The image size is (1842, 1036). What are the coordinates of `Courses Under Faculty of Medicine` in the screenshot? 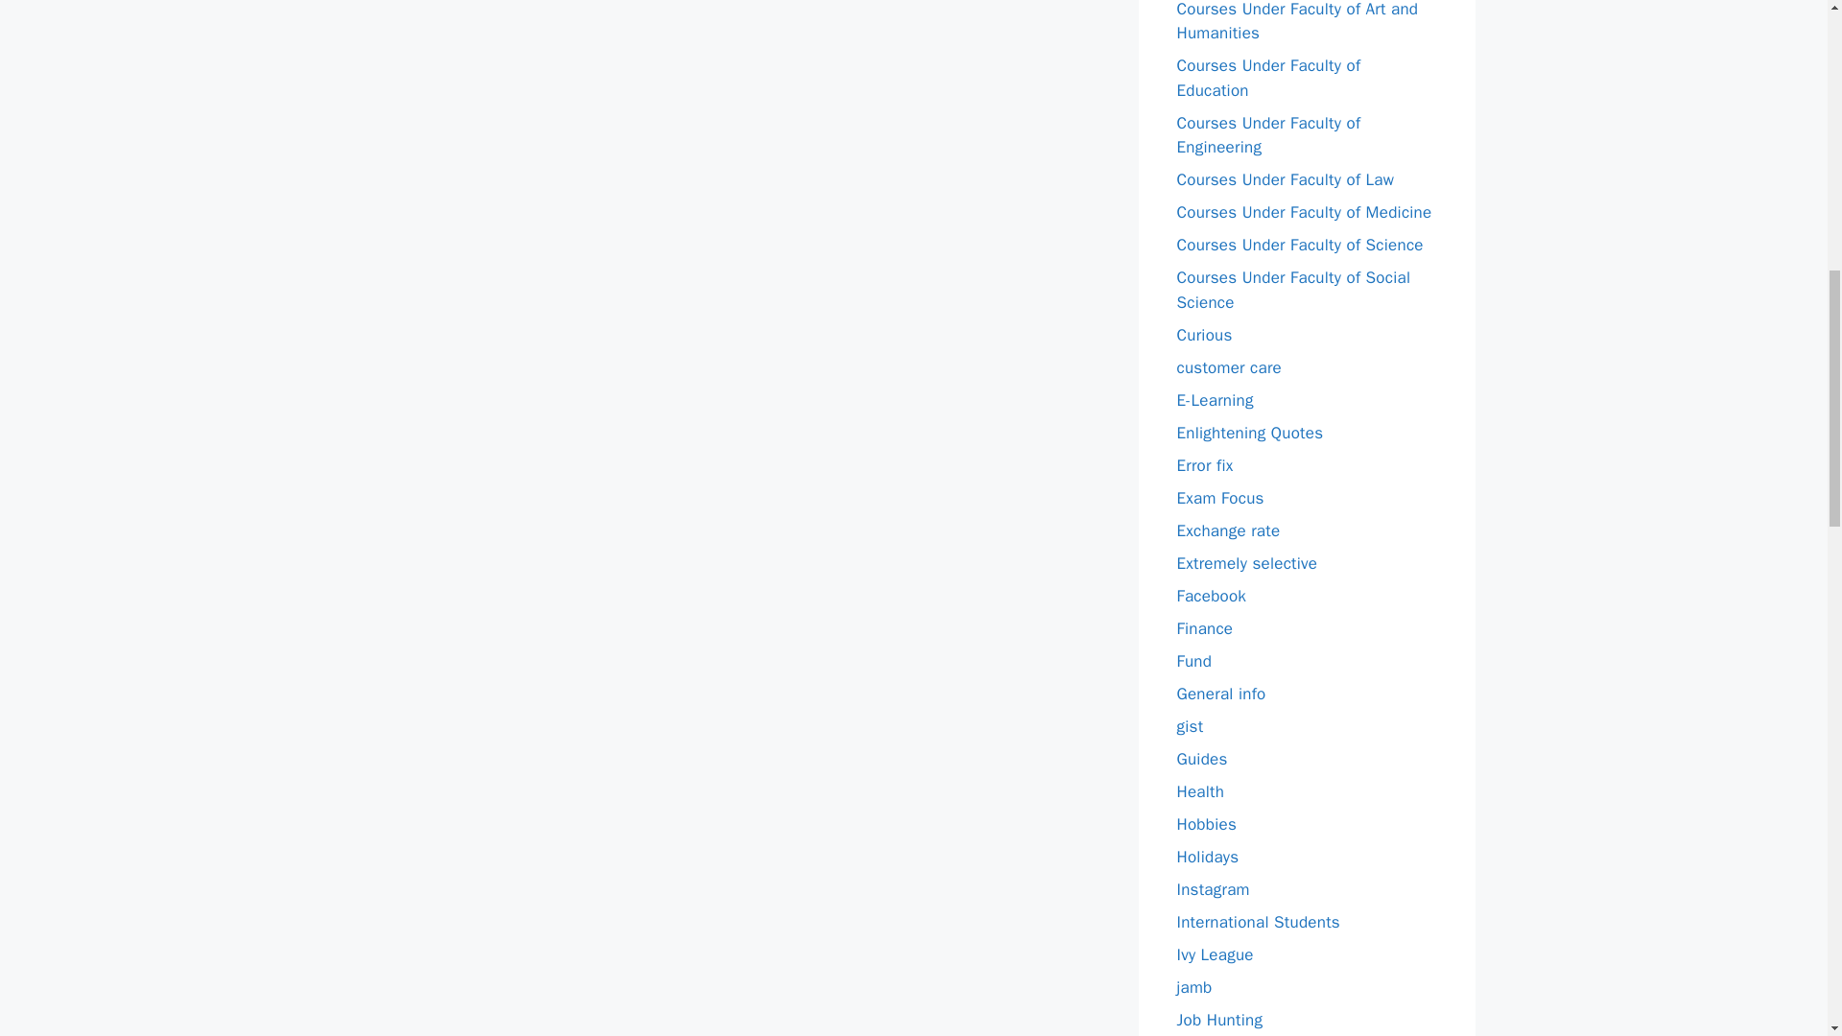 It's located at (1303, 212).